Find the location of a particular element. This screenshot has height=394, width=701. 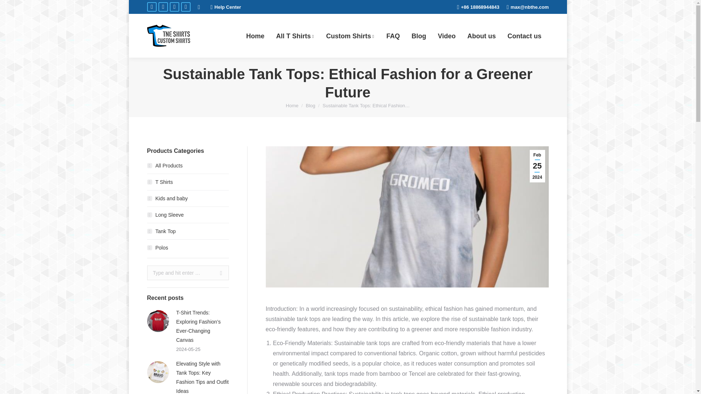

All T Shirts is located at coordinates (295, 36).